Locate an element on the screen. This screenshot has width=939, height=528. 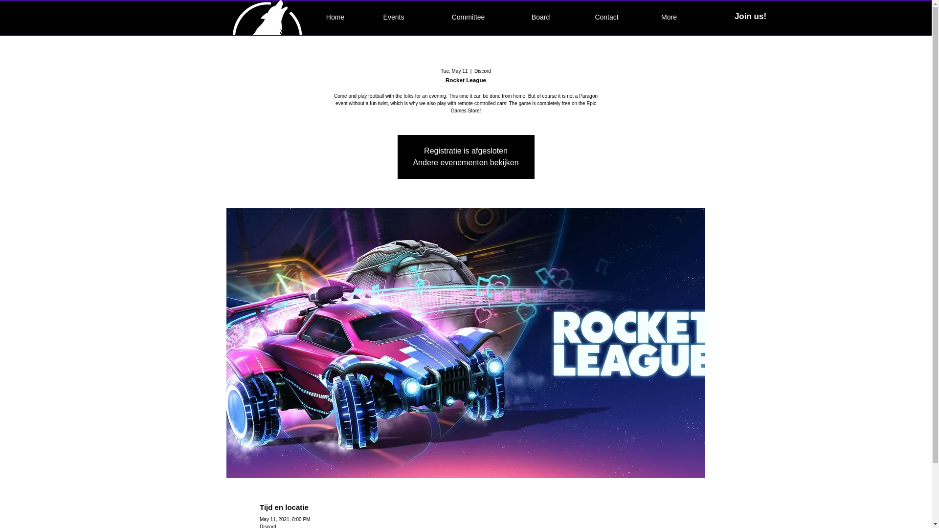
Join us! is located at coordinates (750, 17).